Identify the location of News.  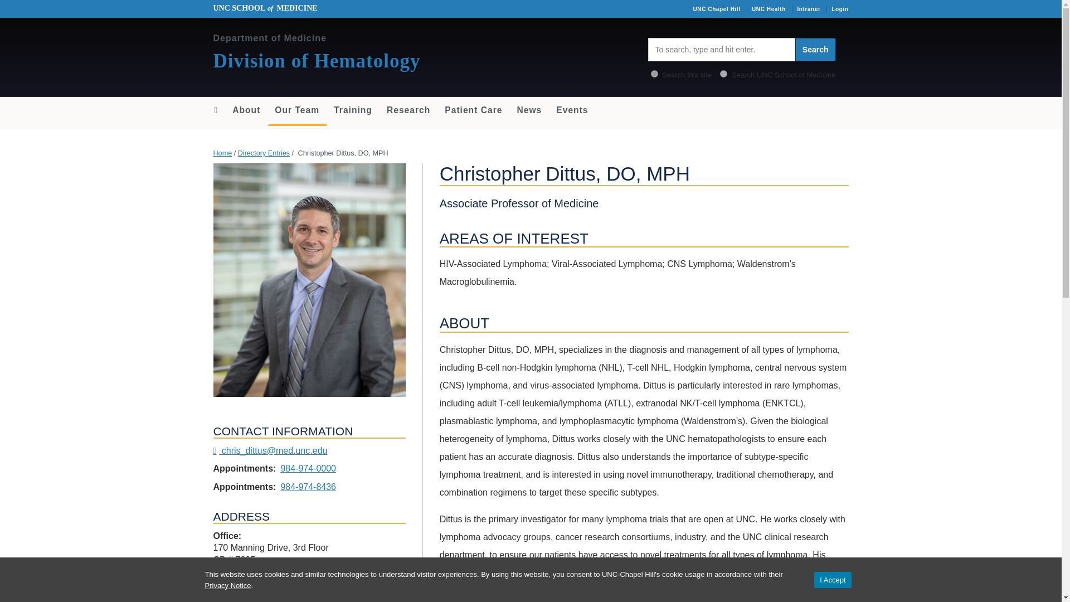
(528, 110).